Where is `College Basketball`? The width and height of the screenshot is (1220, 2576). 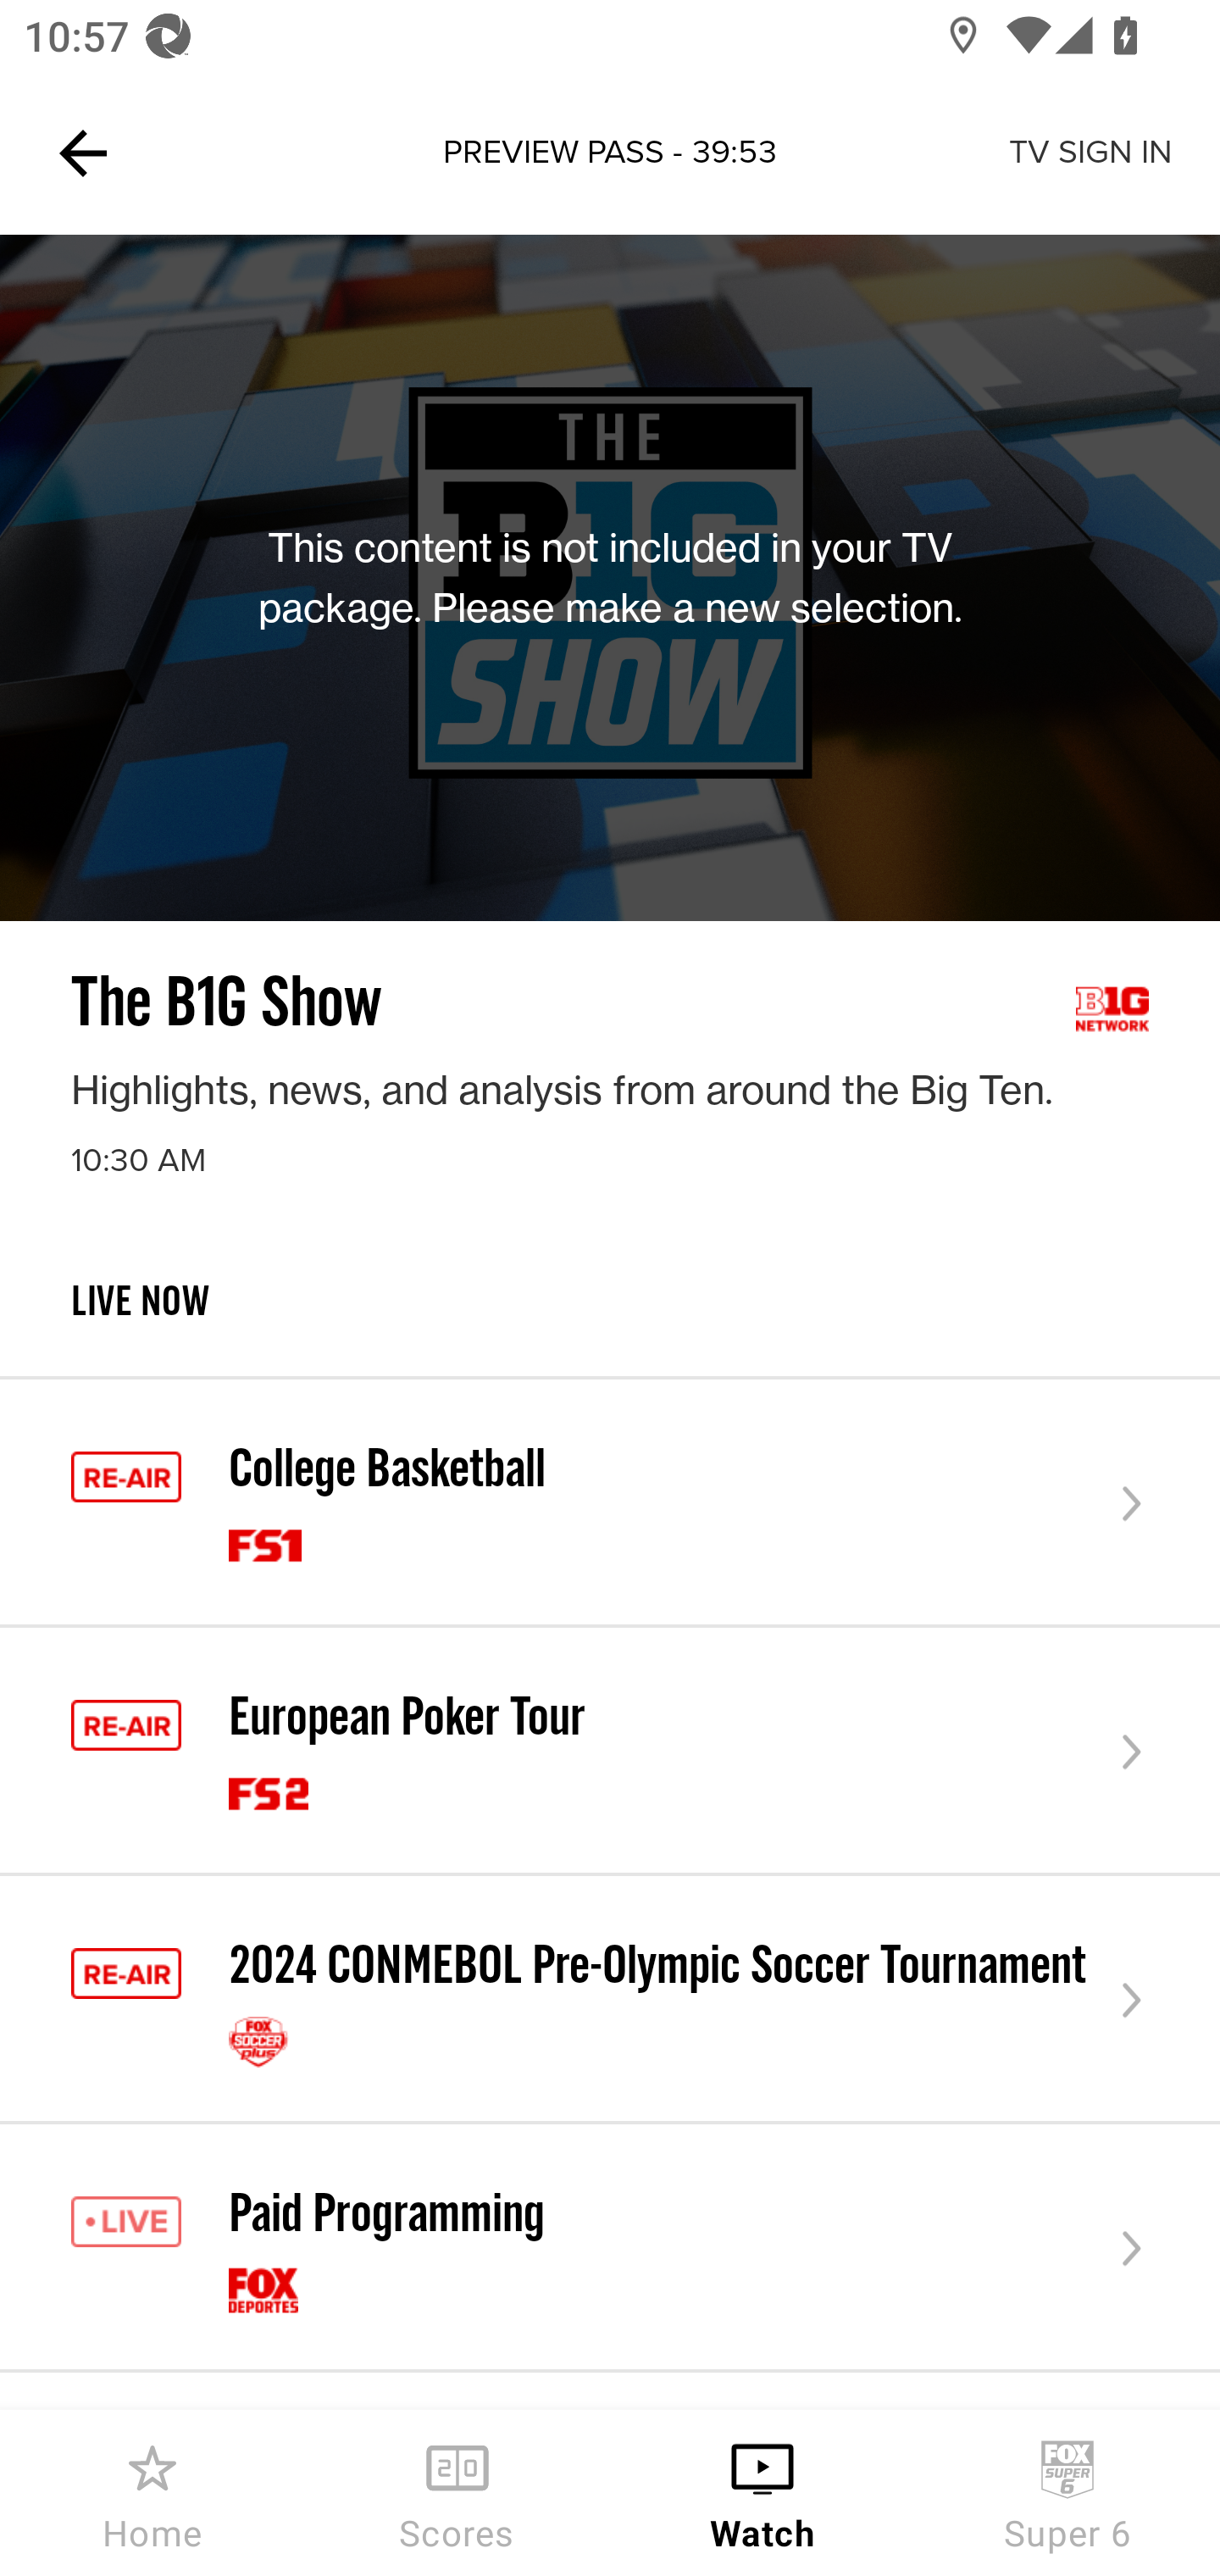
College Basketball is located at coordinates (610, 1504).